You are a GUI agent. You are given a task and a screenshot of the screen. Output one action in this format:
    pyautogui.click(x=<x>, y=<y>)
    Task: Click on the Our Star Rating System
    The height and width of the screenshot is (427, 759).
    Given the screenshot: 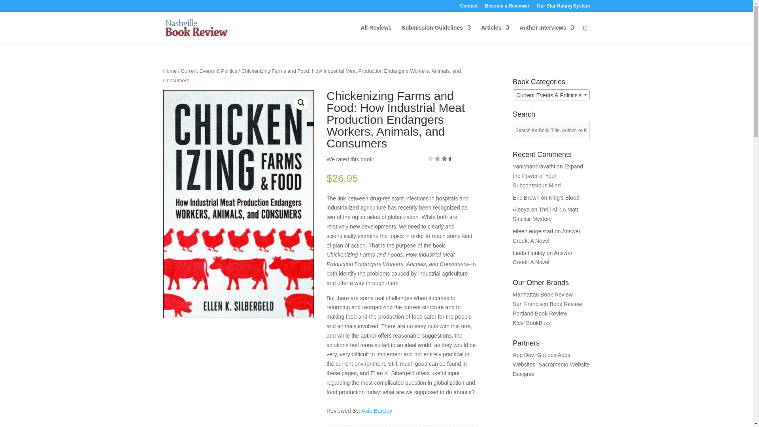 What is the action you would take?
    pyautogui.click(x=563, y=8)
    